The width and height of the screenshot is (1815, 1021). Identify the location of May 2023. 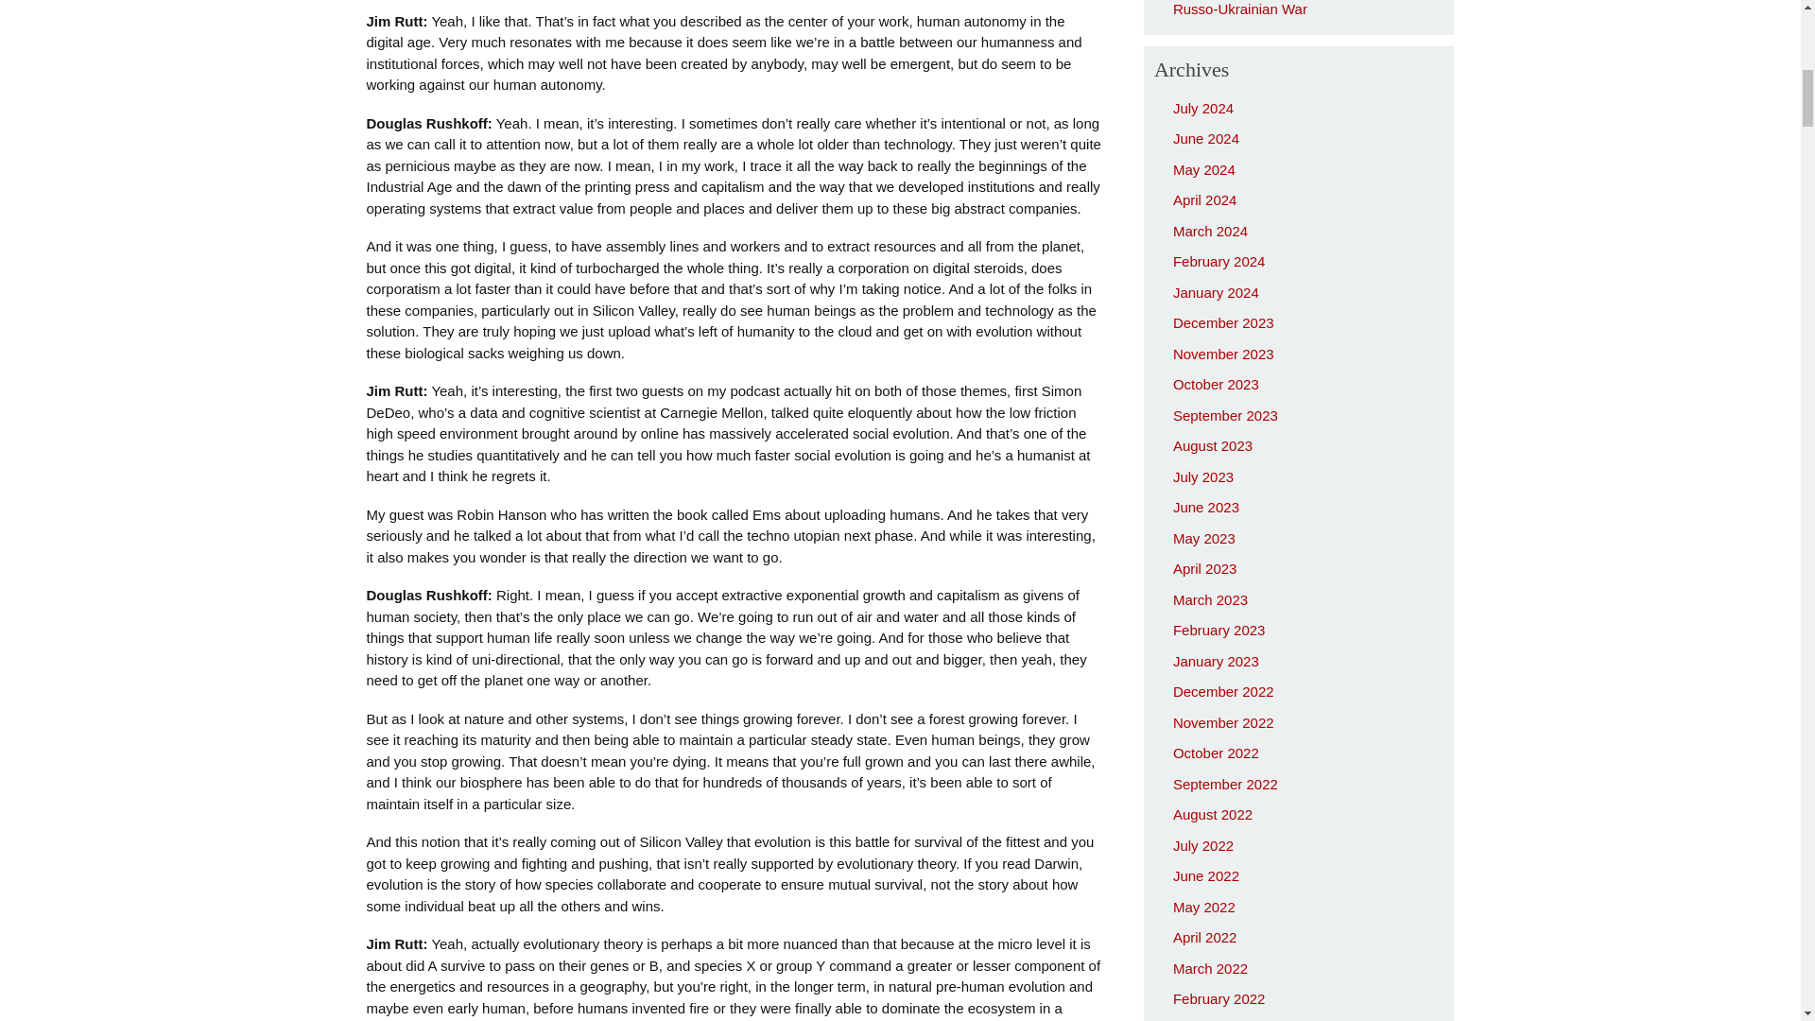
(1204, 537).